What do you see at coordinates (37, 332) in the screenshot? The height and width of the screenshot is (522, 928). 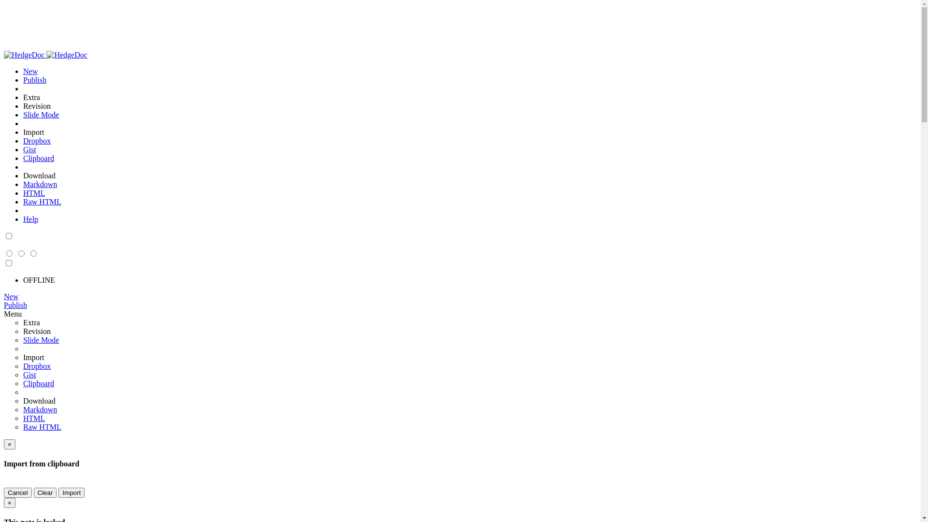 I see `Revision` at bounding box center [37, 332].